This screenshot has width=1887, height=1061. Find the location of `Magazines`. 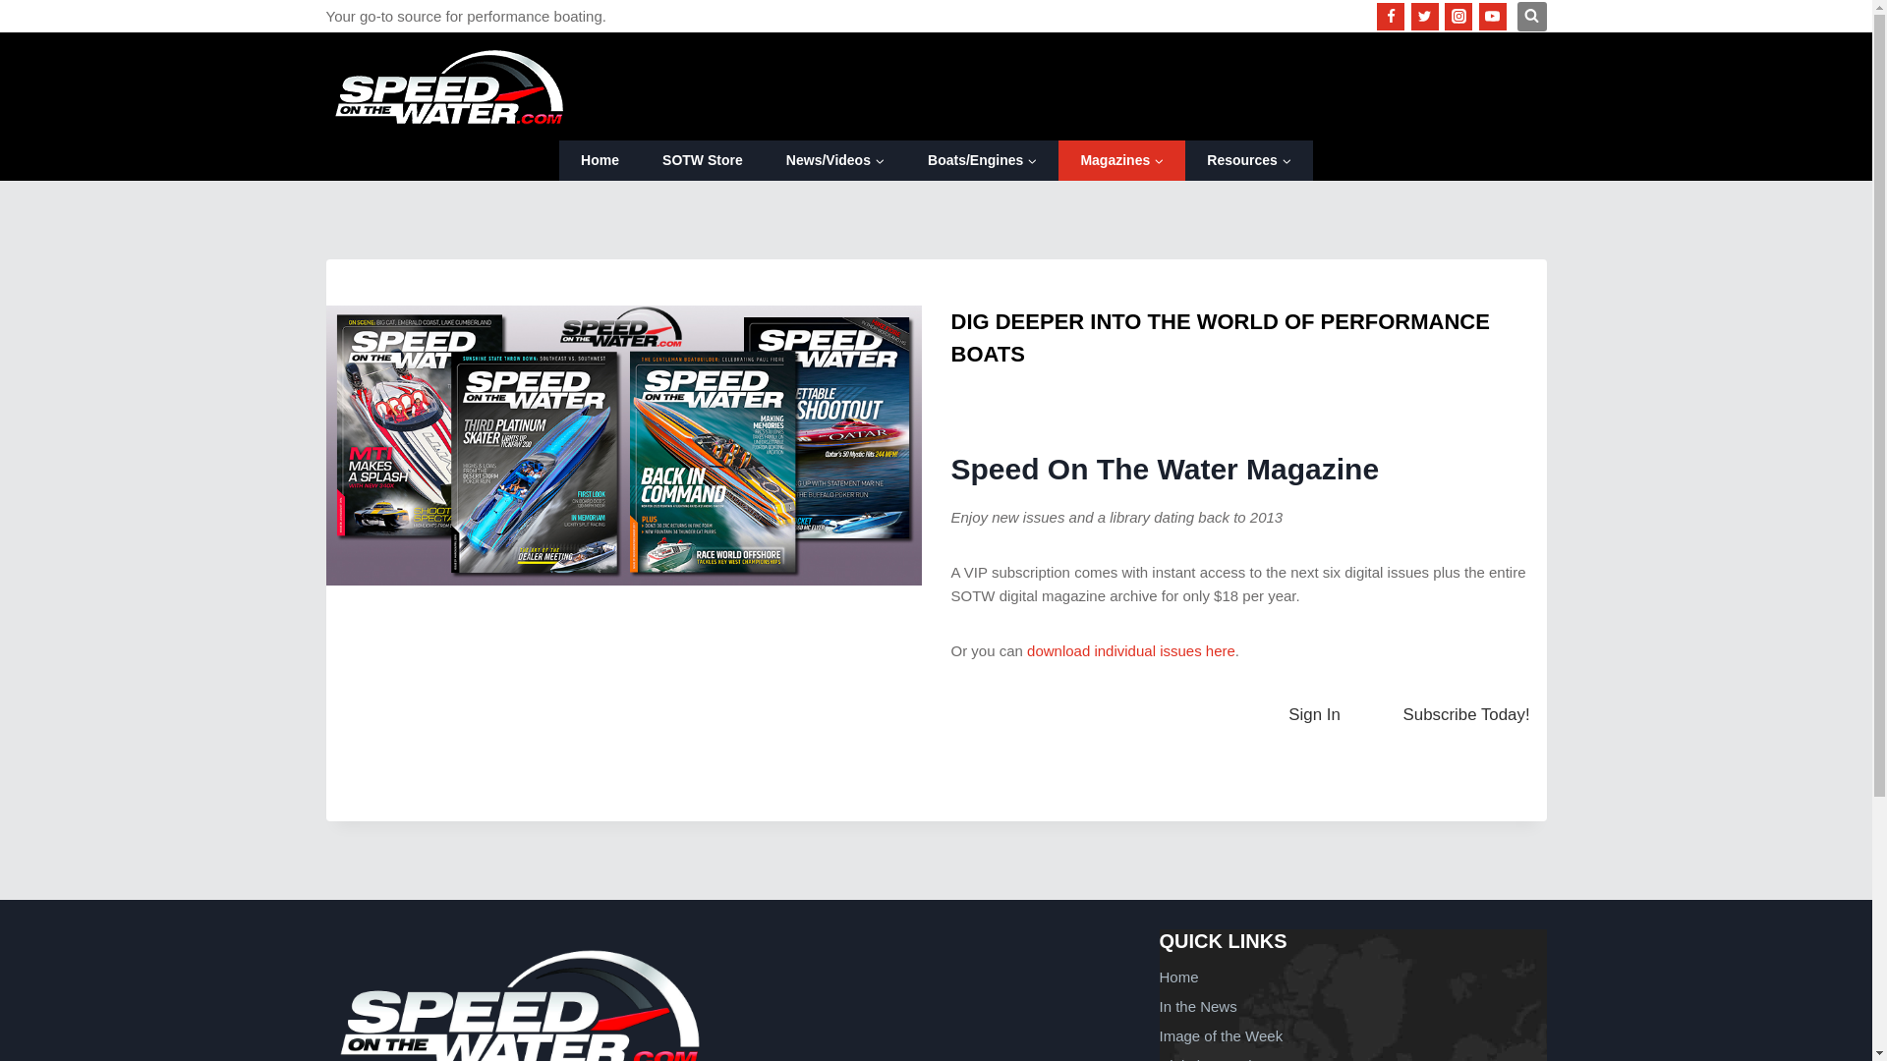

Magazines is located at coordinates (1121, 159).